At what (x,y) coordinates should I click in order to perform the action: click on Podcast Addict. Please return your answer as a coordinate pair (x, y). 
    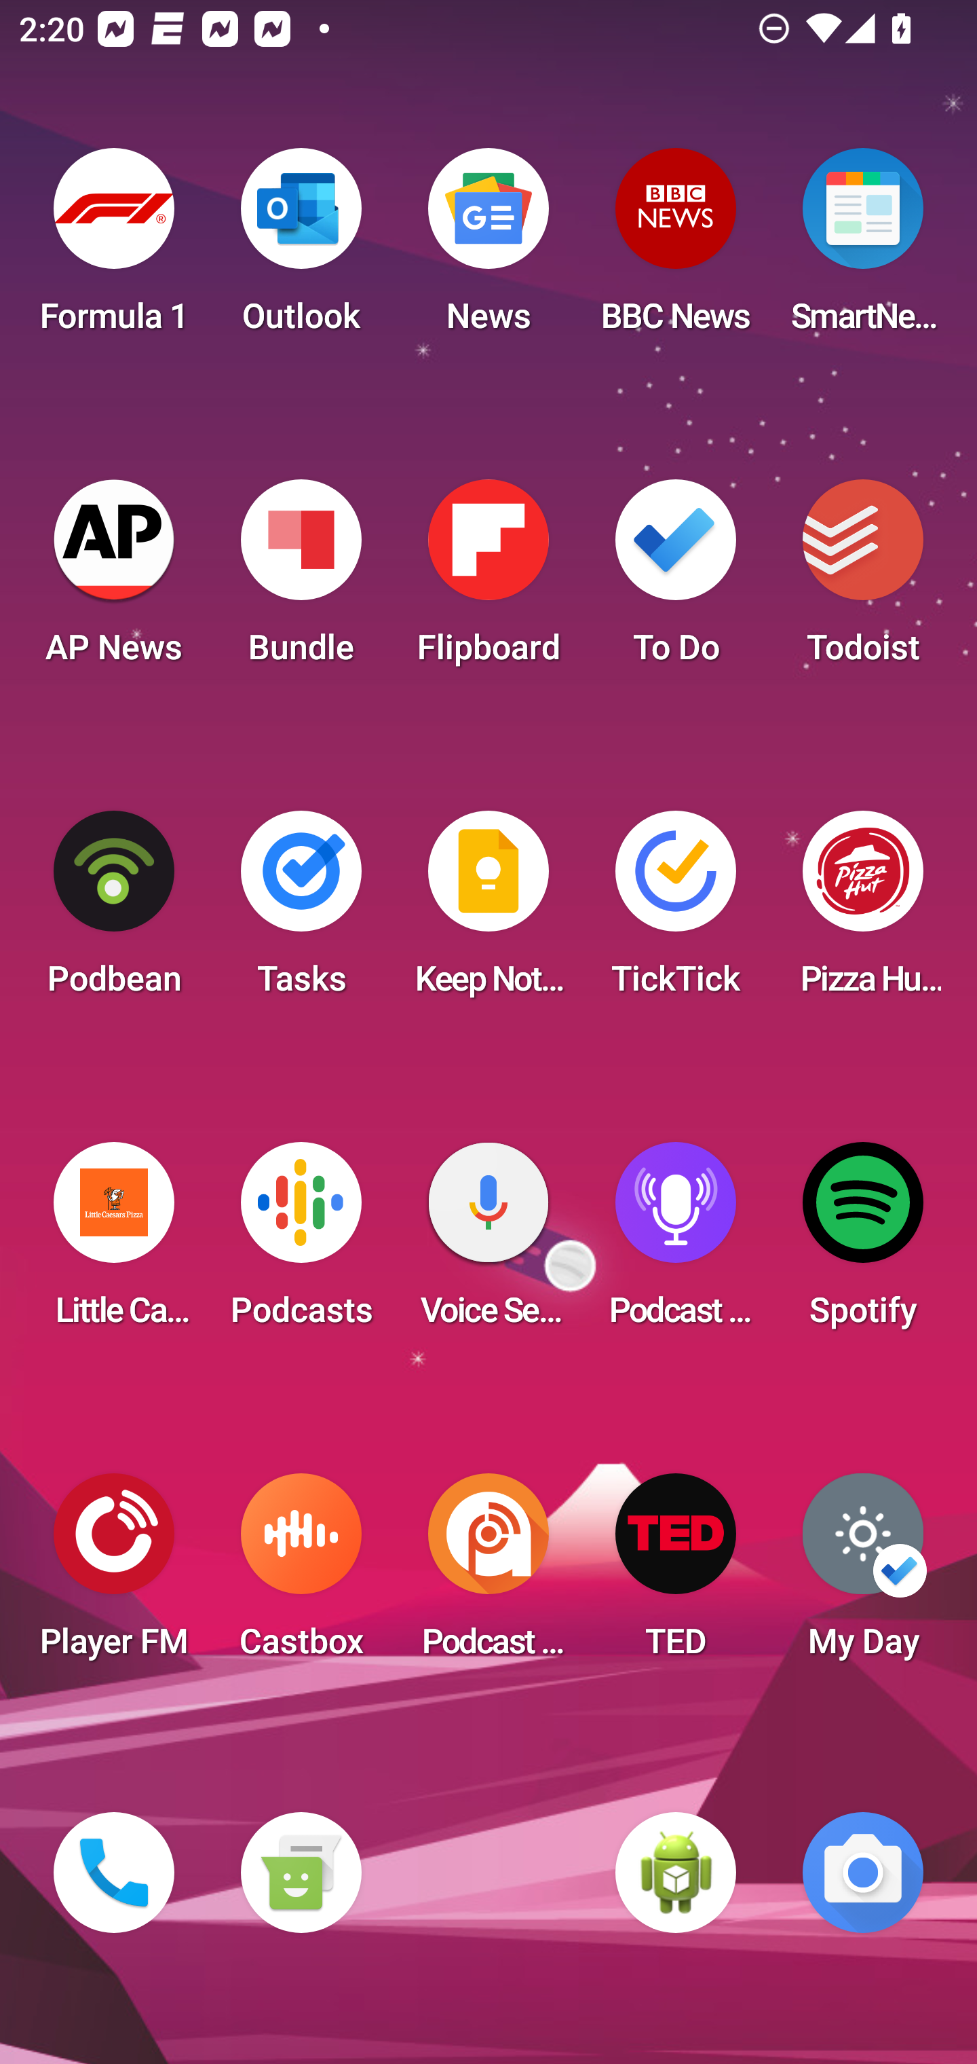
    Looking at the image, I should click on (488, 1574).